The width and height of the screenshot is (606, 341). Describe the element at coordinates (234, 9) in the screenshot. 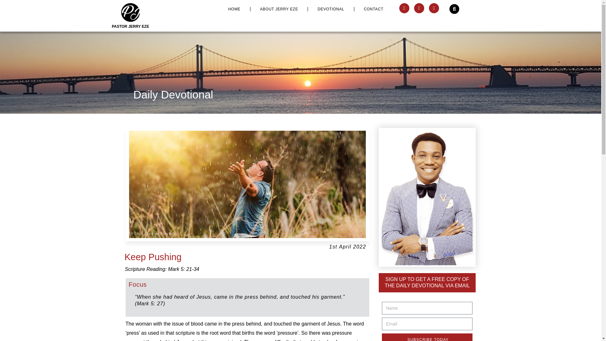

I see `HOME` at that location.